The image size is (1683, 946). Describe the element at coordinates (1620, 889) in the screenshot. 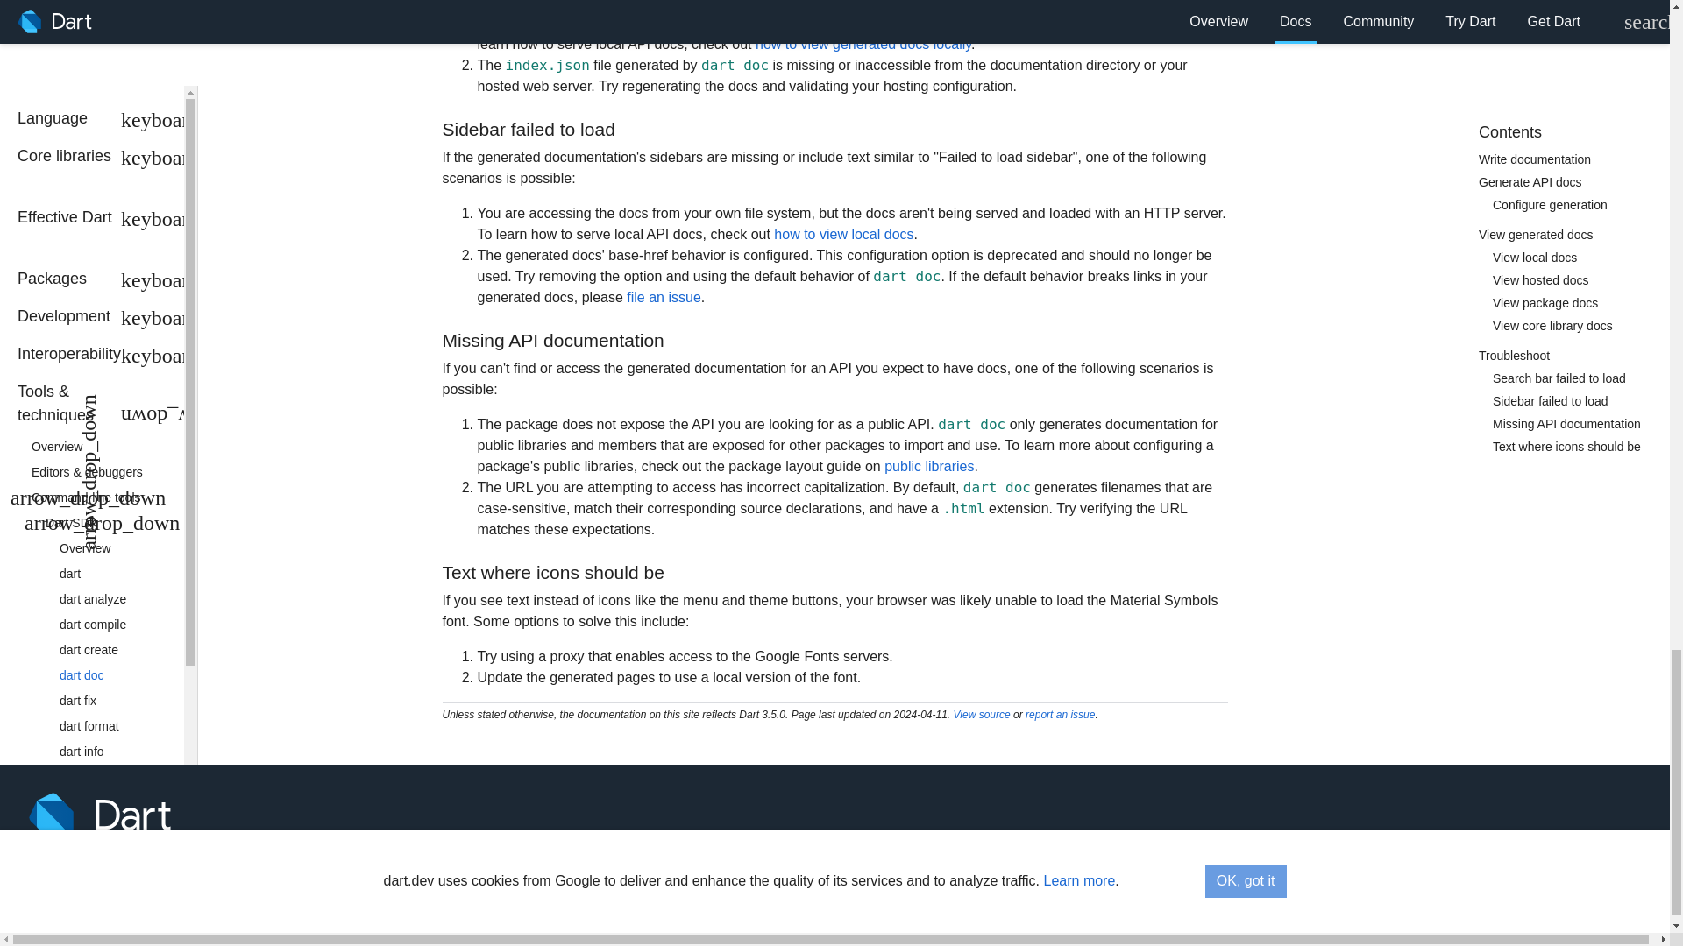

I see `Security philosophy and practices` at that location.